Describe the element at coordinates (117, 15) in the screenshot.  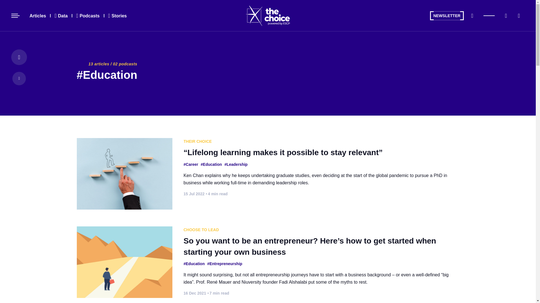
I see `Stories` at that location.